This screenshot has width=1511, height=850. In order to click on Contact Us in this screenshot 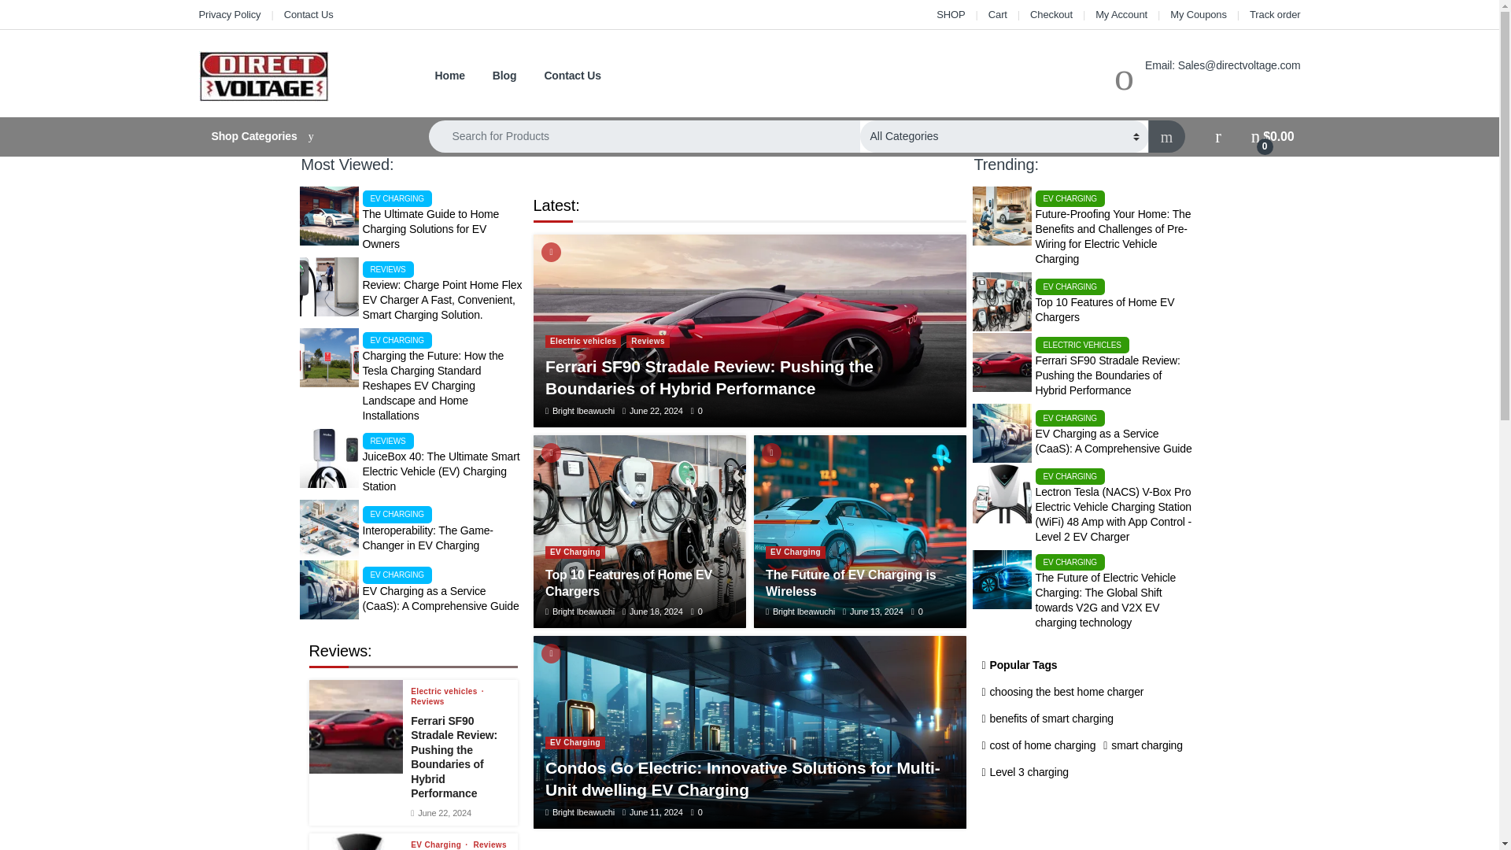, I will do `click(573, 76)`.